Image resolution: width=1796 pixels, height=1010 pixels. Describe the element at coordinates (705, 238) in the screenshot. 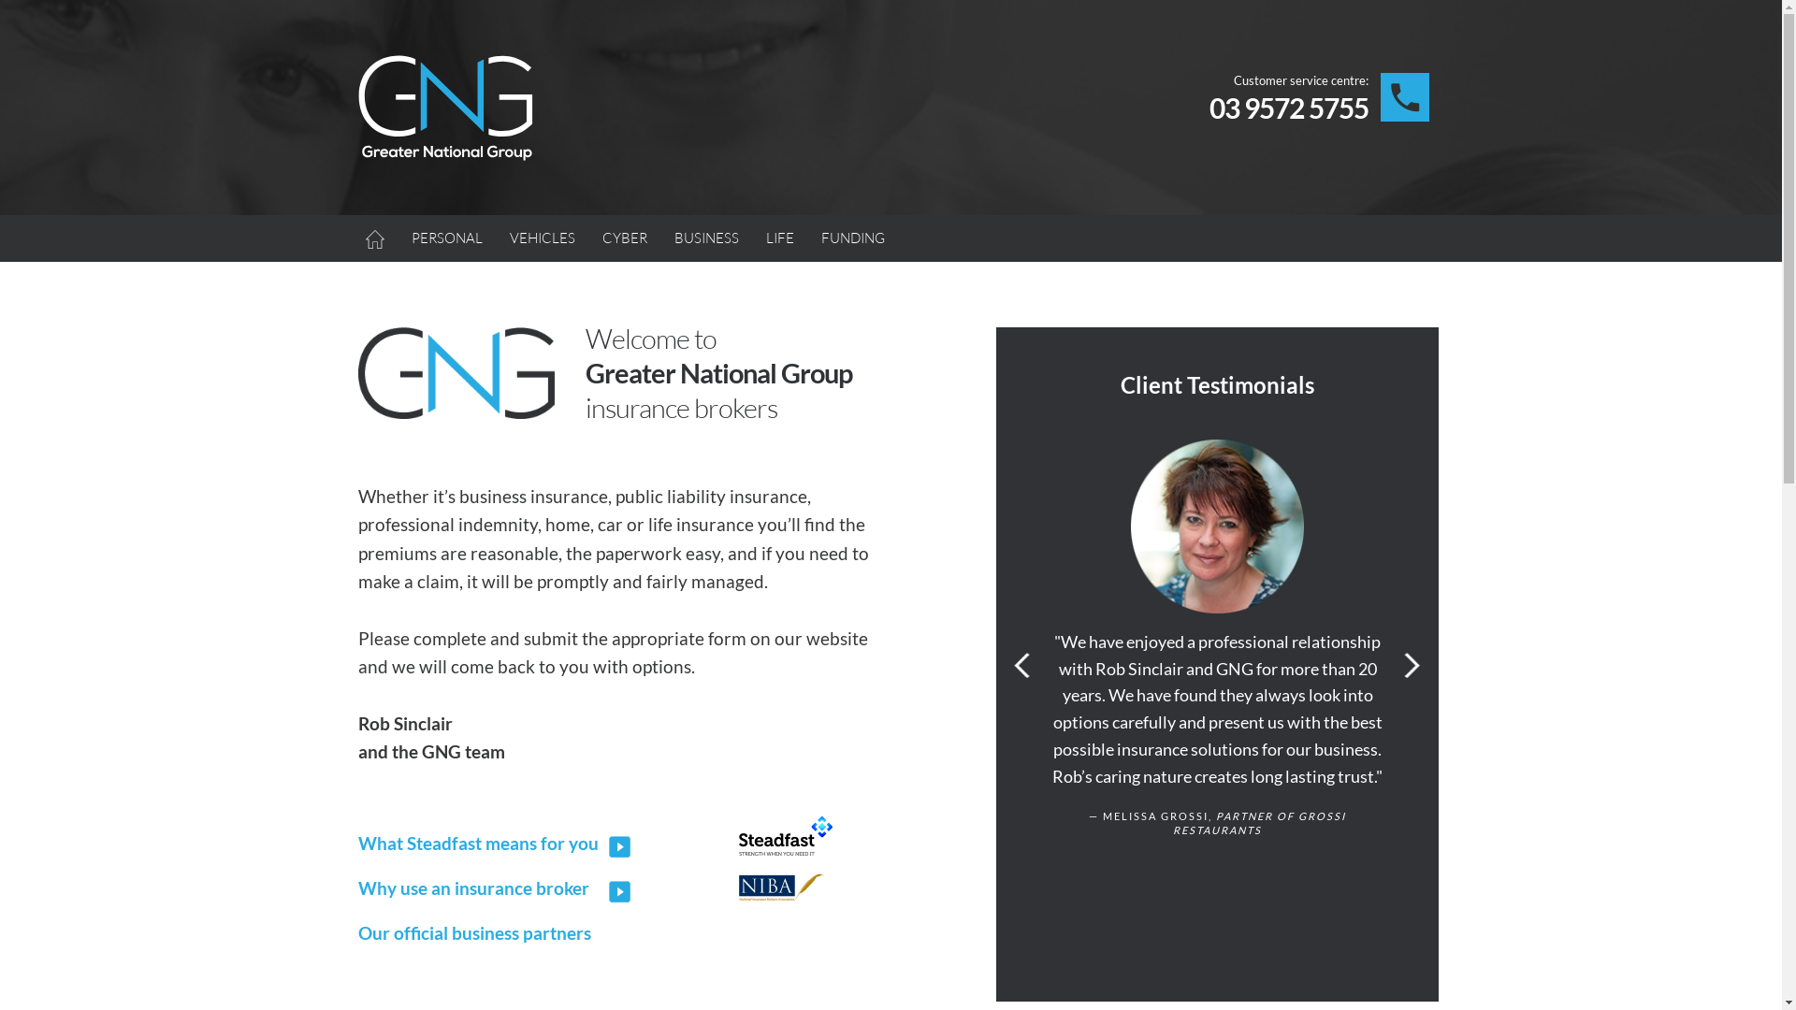

I see `BUSINESS` at that location.